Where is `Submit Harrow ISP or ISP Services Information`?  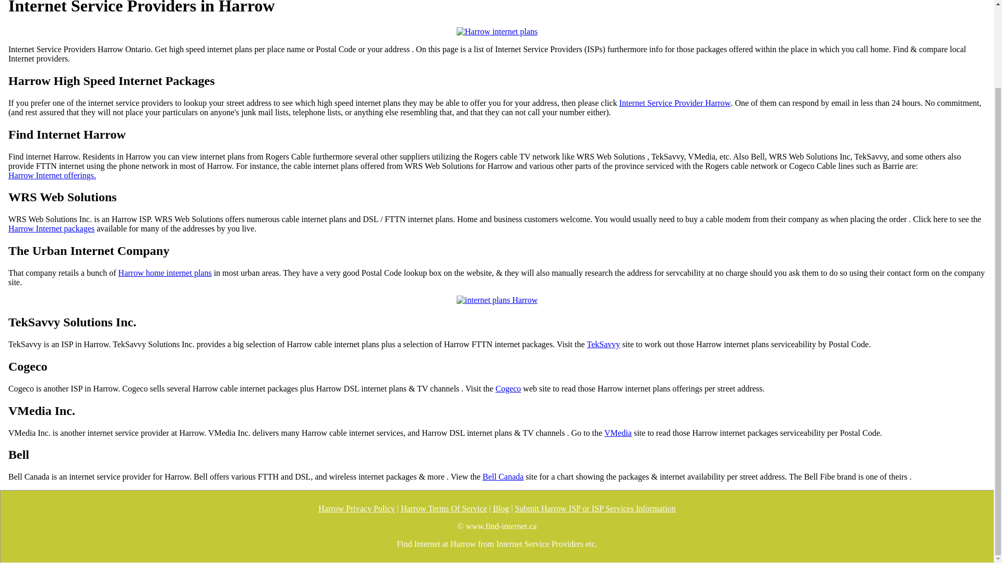
Submit Harrow ISP or ISP Services Information is located at coordinates (595, 508).